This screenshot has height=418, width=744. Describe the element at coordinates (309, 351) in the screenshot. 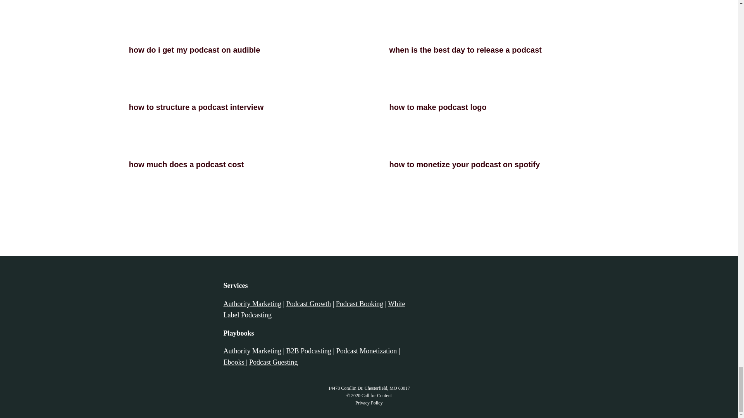

I see `B2B Podcasting` at that location.